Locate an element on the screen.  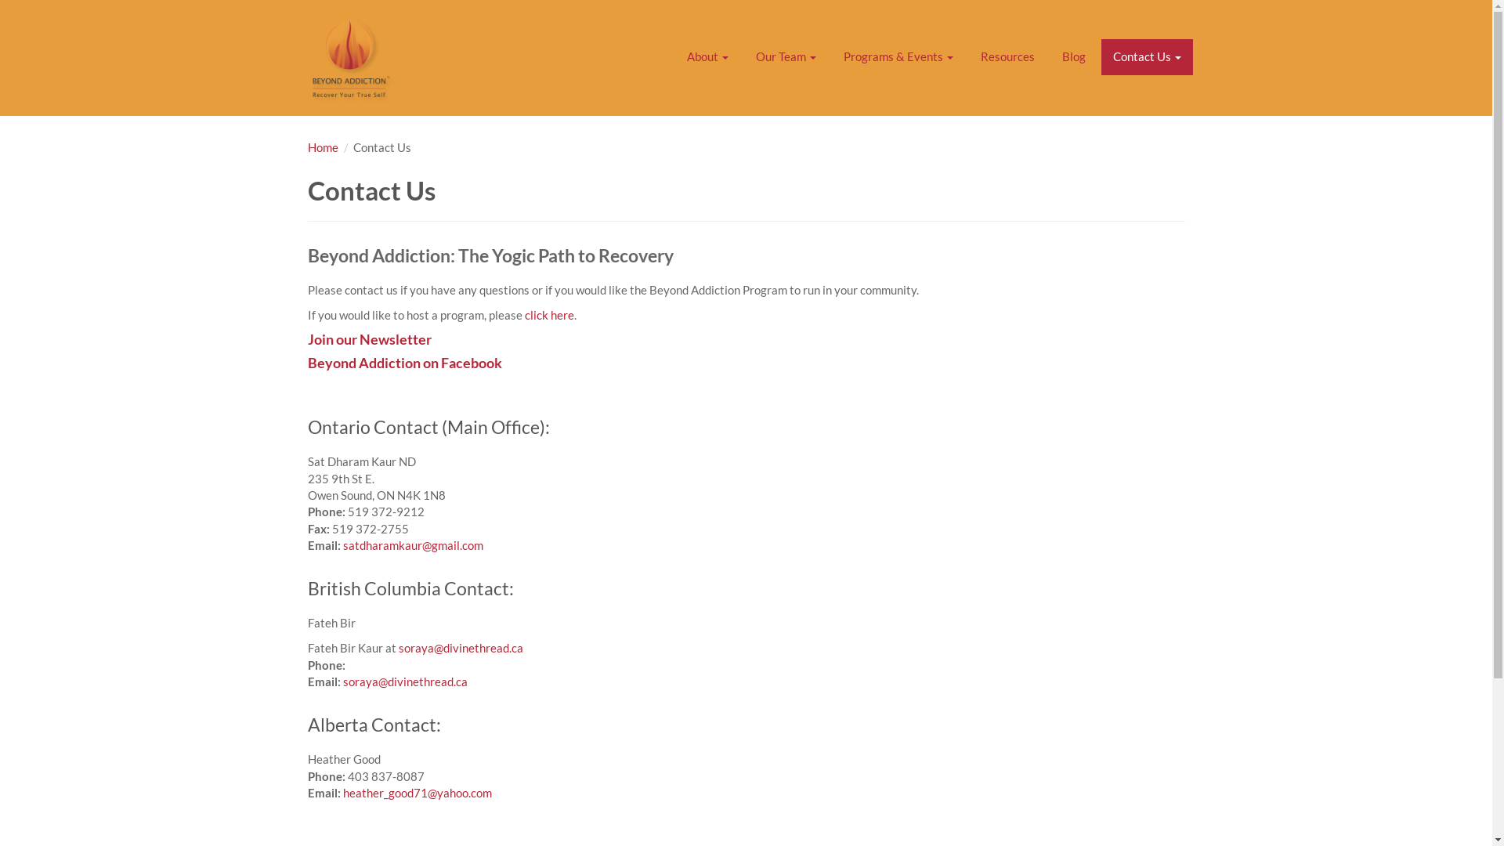
soraya@divinethread.ca is located at coordinates (461, 648).